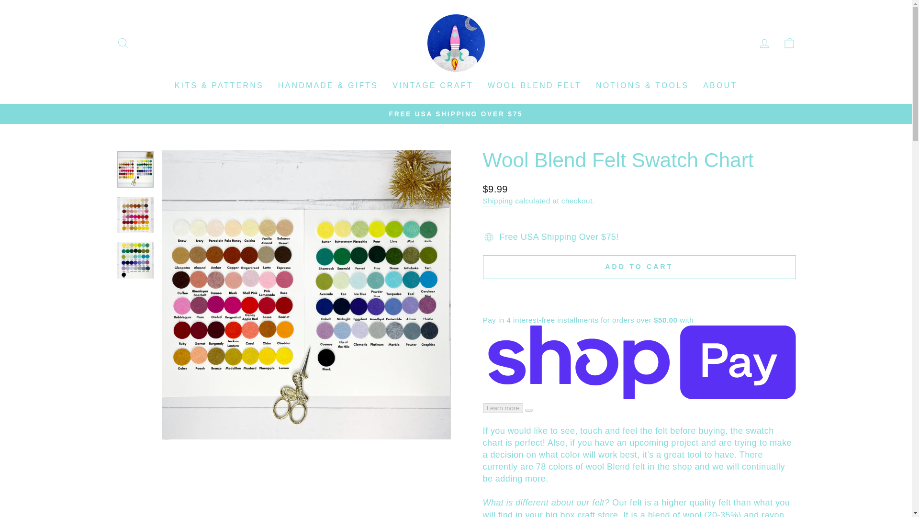 The height and width of the screenshot is (517, 919). I want to click on WOOL BLEND FELT, so click(535, 85).